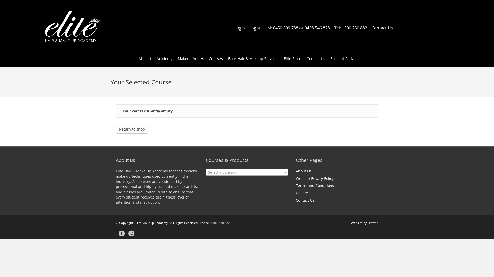 This screenshot has height=277, width=494. Describe the element at coordinates (132, 129) in the screenshot. I see `Return to shop` at that location.